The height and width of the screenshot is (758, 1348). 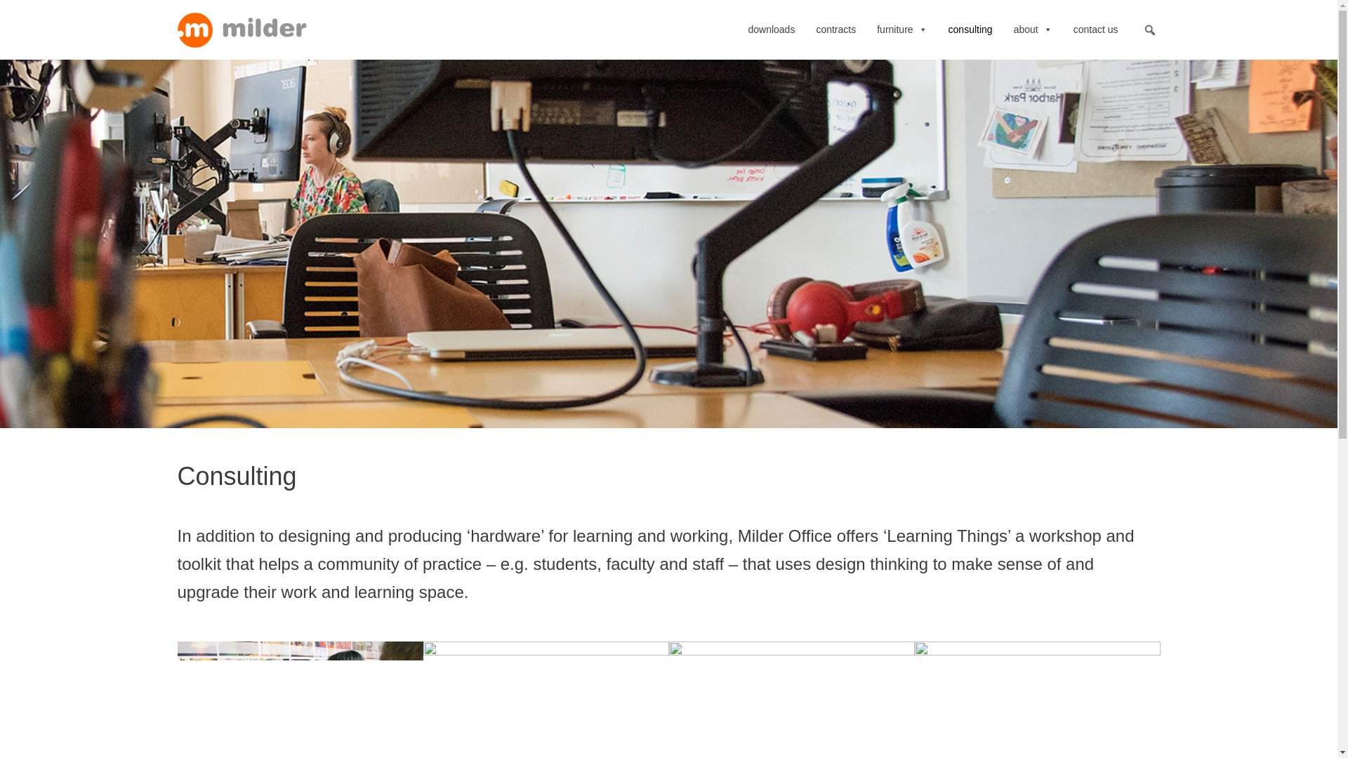 I want to click on about, so click(x=1043, y=29).